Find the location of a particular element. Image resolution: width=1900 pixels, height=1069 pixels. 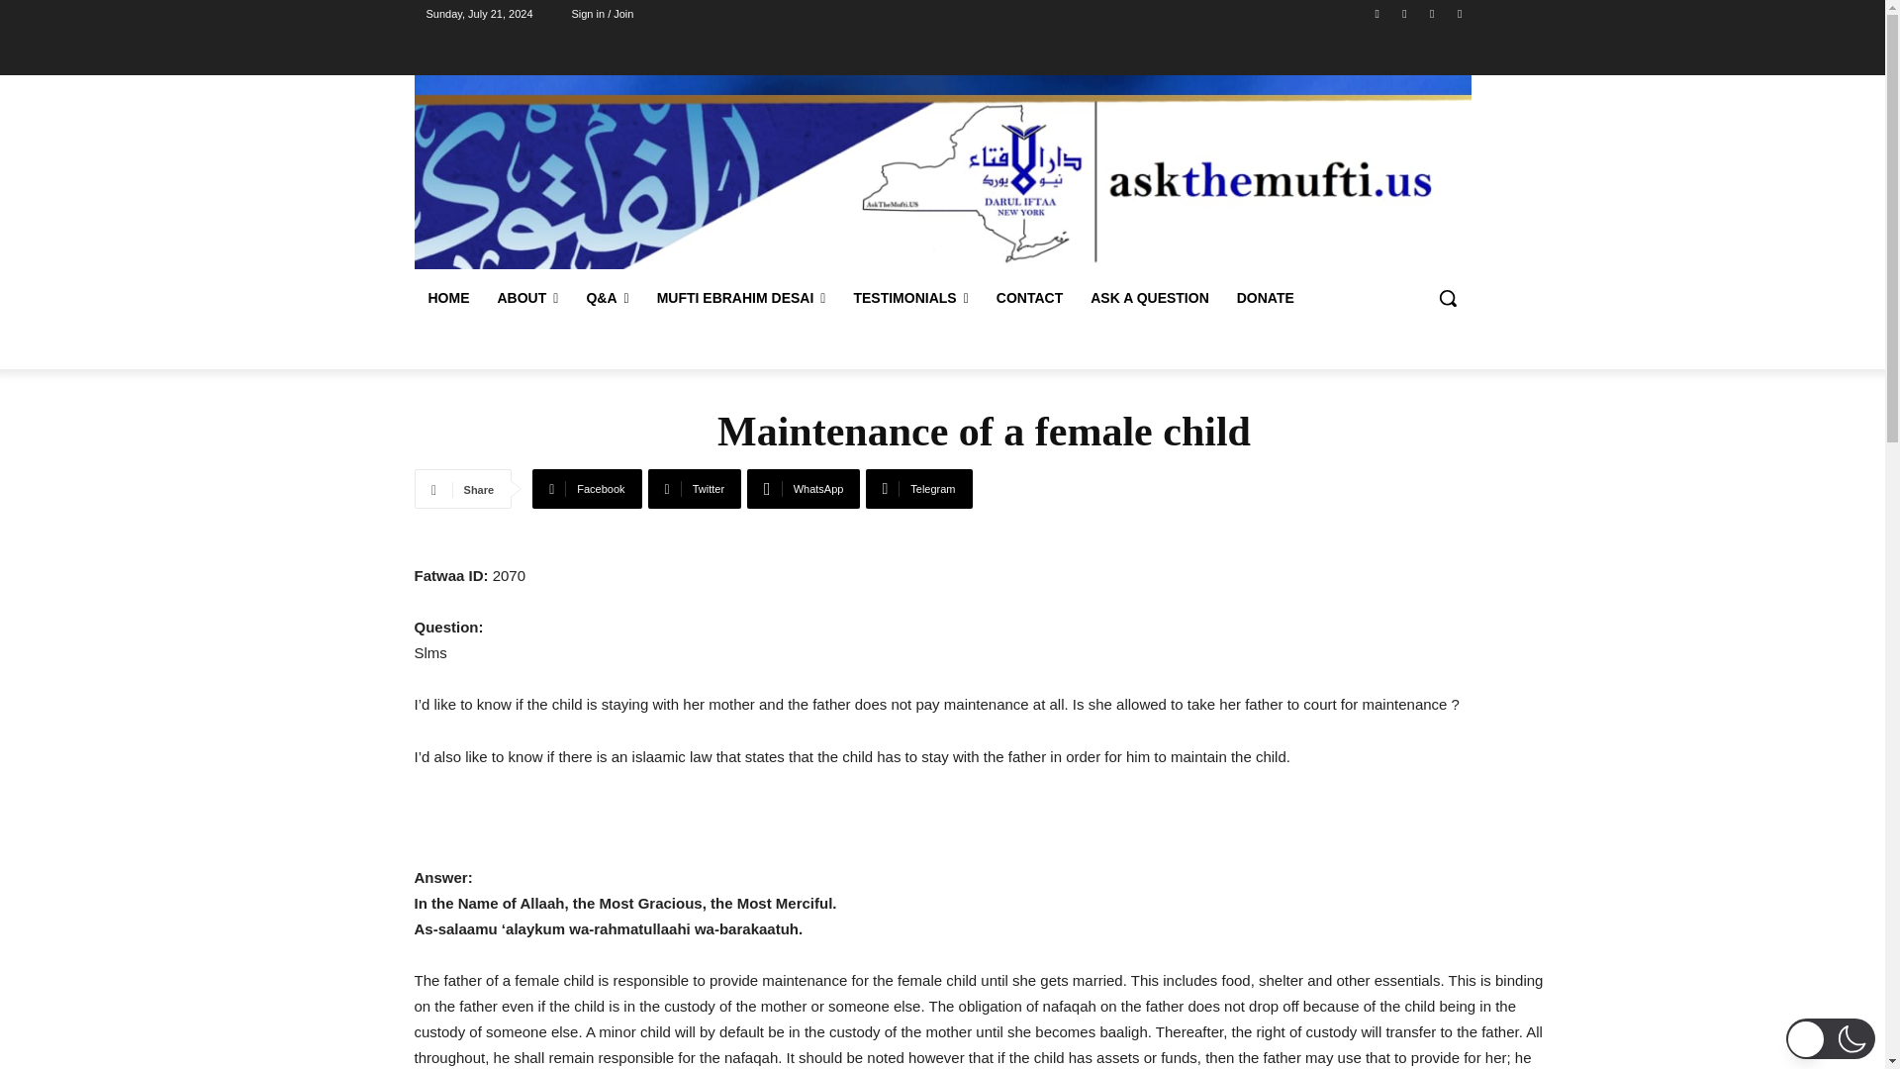

Mail is located at coordinates (1433, 13).